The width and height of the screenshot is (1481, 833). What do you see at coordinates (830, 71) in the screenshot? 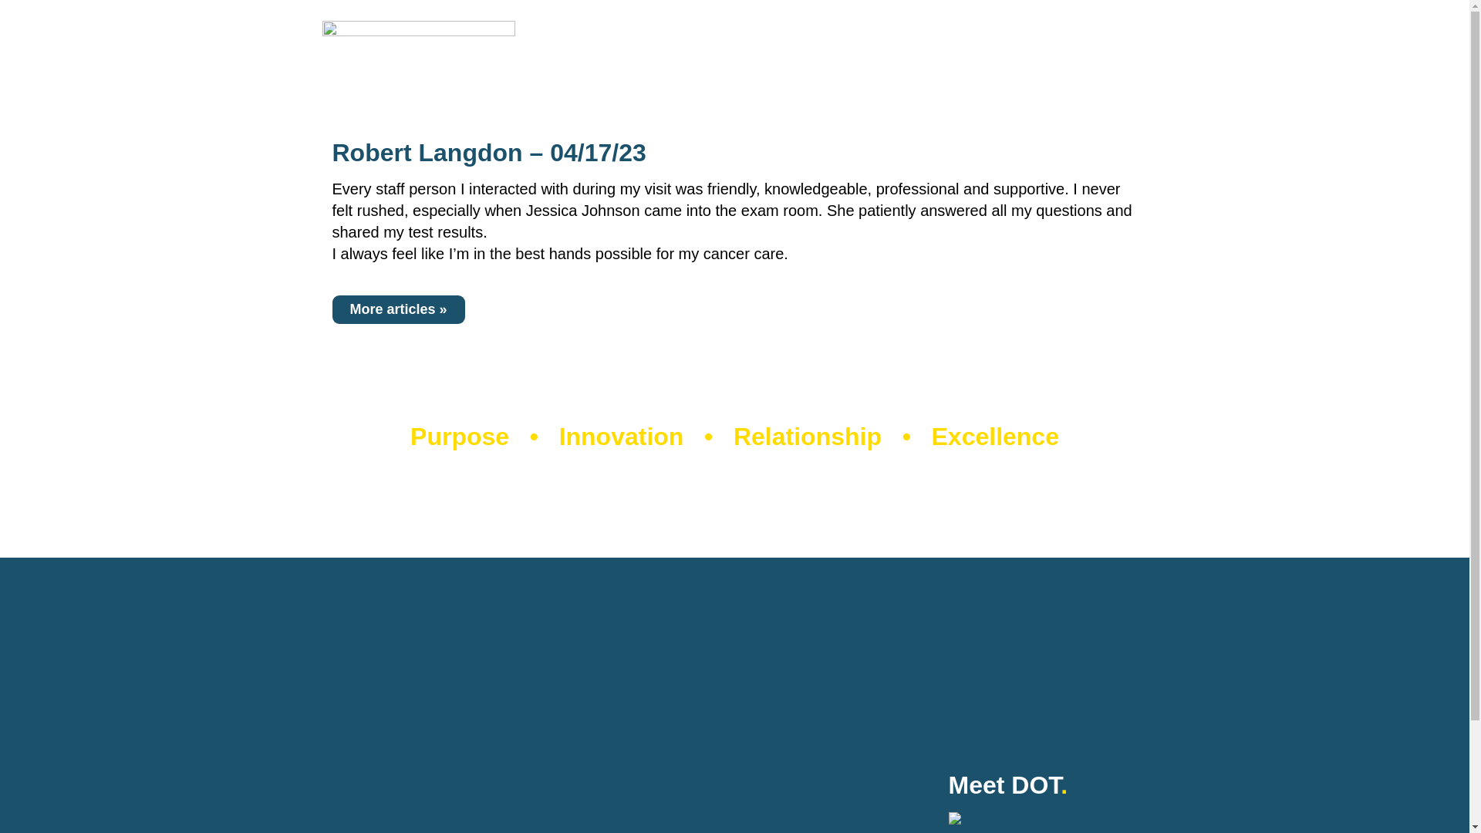
I see `Locations` at bounding box center [830, 71].